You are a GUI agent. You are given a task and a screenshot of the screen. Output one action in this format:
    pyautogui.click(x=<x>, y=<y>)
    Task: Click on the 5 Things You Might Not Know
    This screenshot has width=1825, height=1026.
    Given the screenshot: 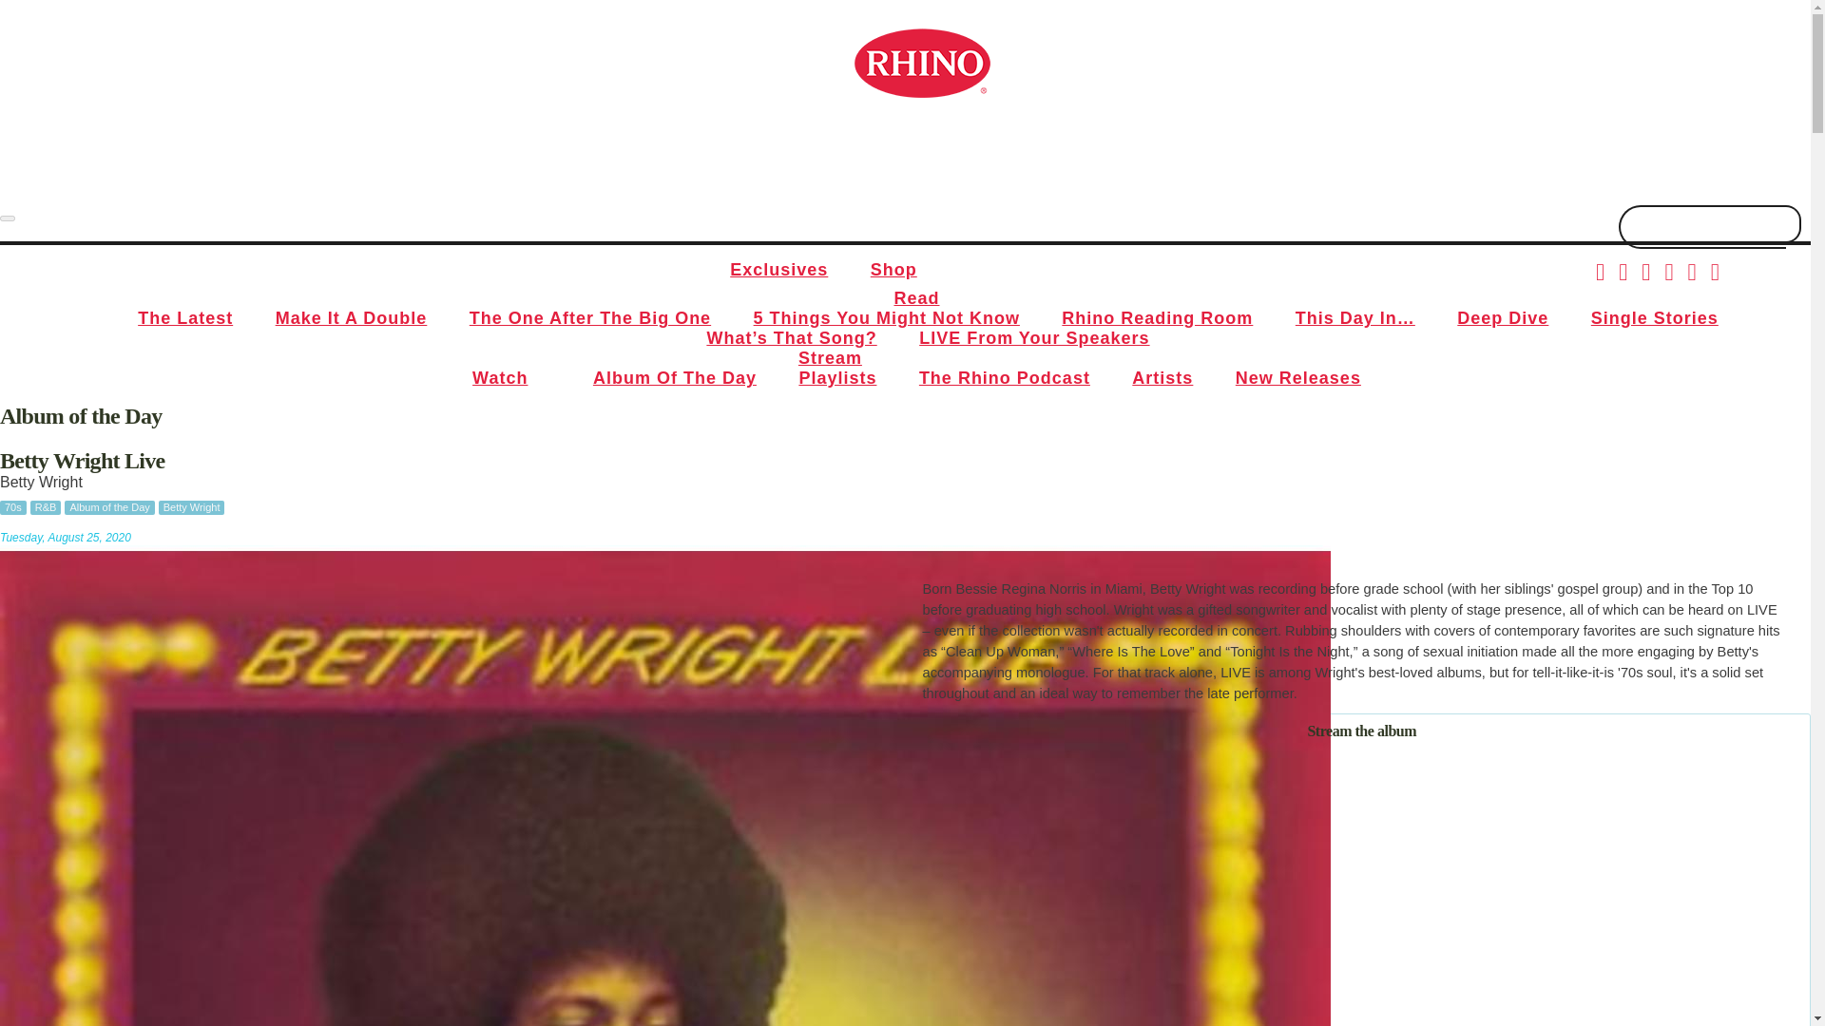 What is the action you would take?
    pyautogui.click(x=886, y=317)
    